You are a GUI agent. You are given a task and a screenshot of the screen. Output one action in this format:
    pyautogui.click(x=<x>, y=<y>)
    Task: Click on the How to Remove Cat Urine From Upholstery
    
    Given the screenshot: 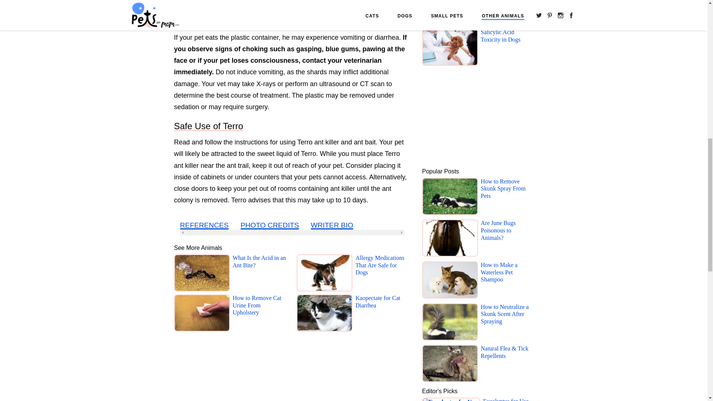 What is the action you would take?
    pyautogui.click(x=260, y=314)
    